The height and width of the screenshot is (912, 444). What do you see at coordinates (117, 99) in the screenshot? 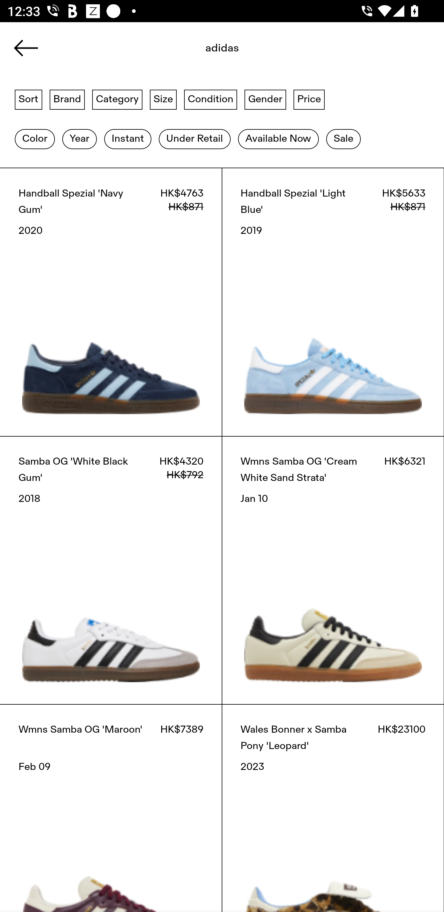
I see `Category` at bounding box center [117, 99].